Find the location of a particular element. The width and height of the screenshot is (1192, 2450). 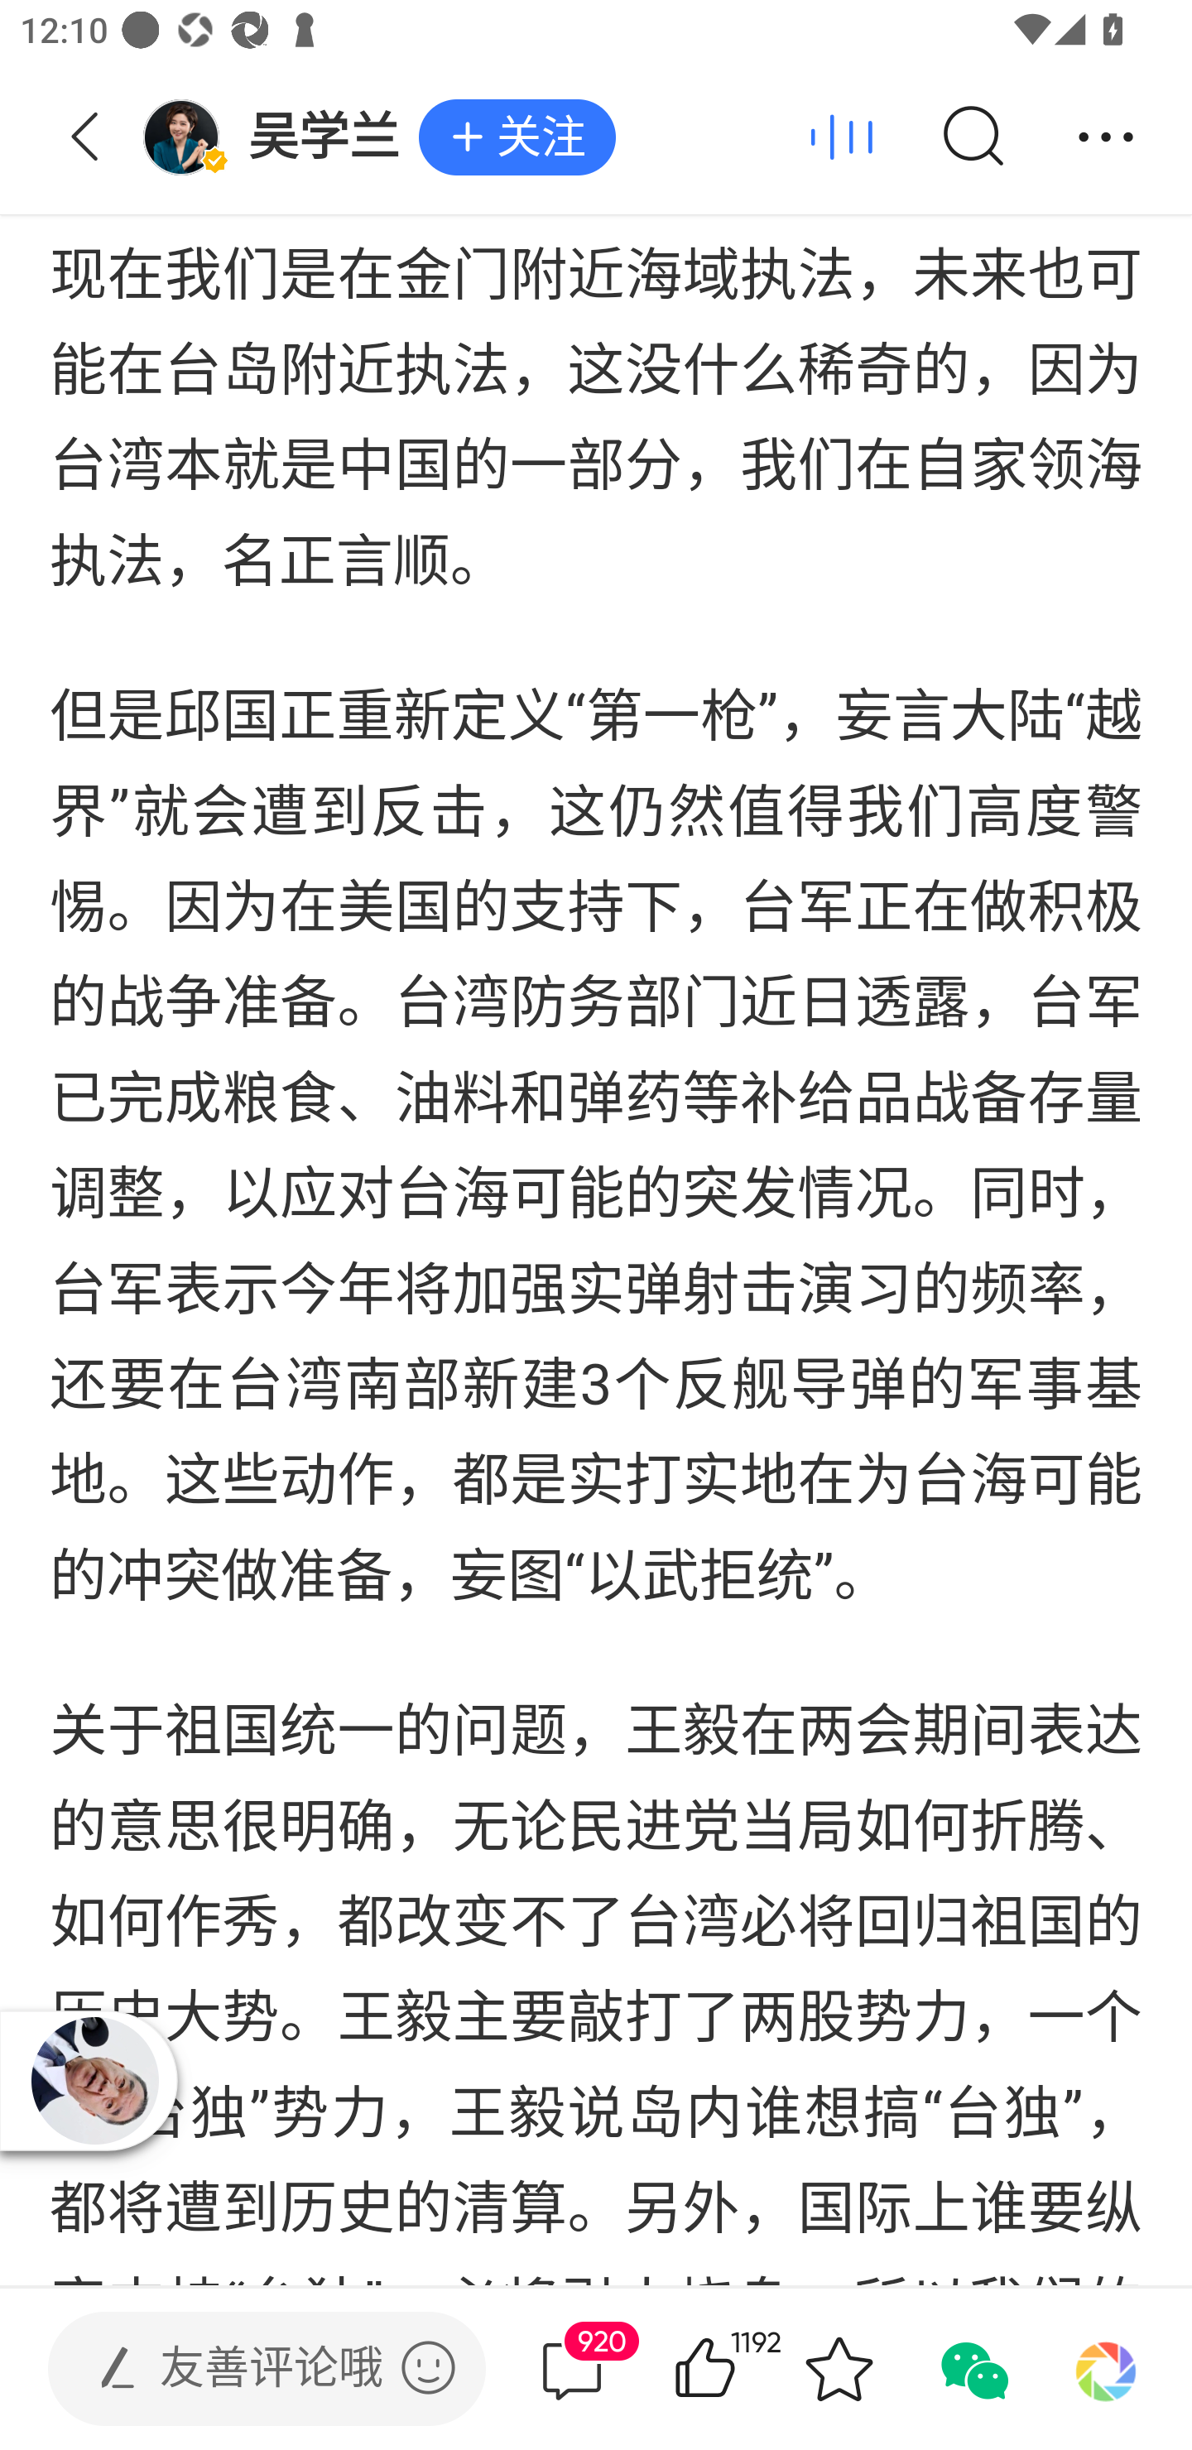

 关注 is located at coordinates (517, 138).